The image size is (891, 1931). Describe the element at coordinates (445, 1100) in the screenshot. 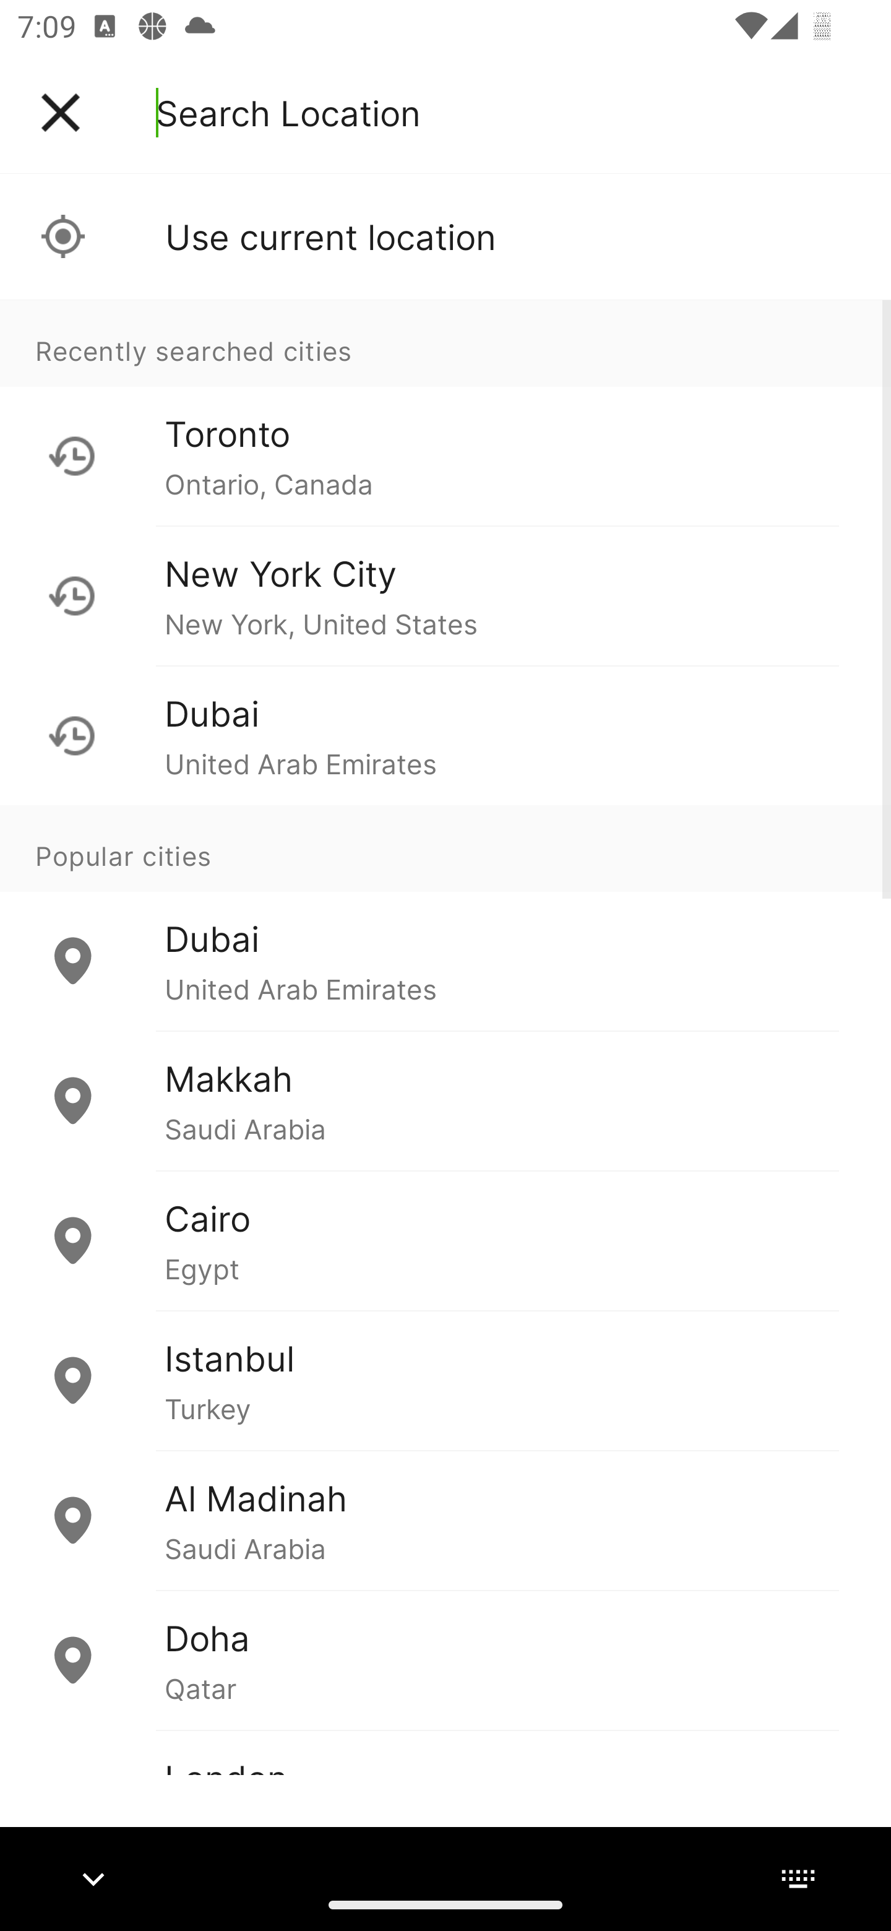

I see `Makkah Saudi Arabia` at that location.